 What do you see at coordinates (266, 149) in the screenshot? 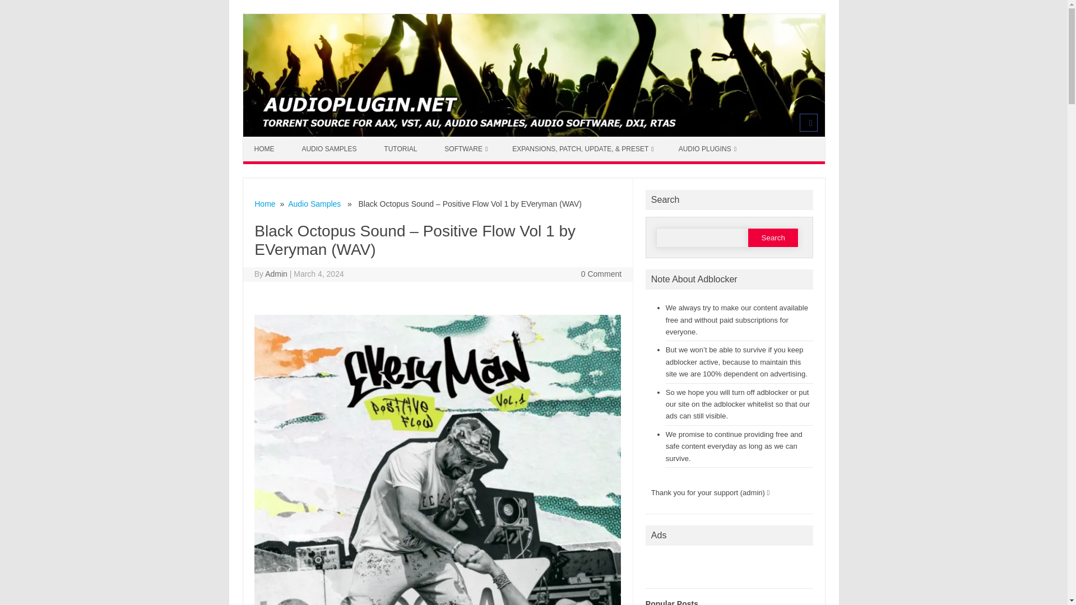
I see `HOME` at bounding box center [266, 149].